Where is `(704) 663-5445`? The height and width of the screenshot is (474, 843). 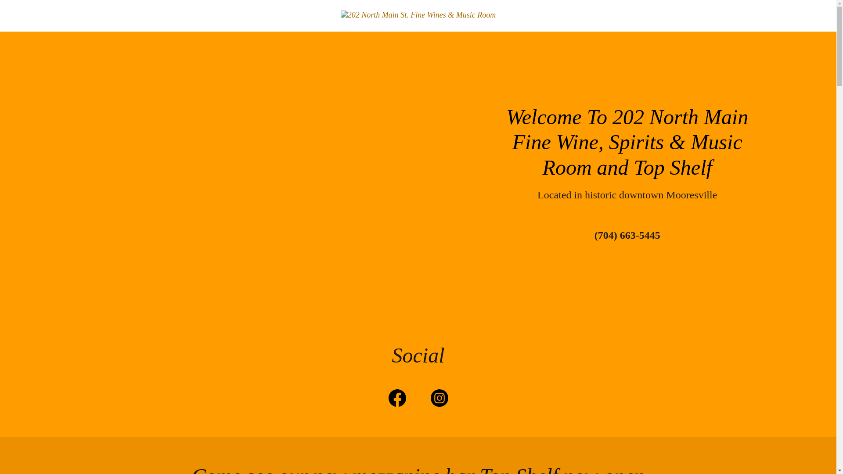 (704) 663-5445 is located at coordinates (627, 235).